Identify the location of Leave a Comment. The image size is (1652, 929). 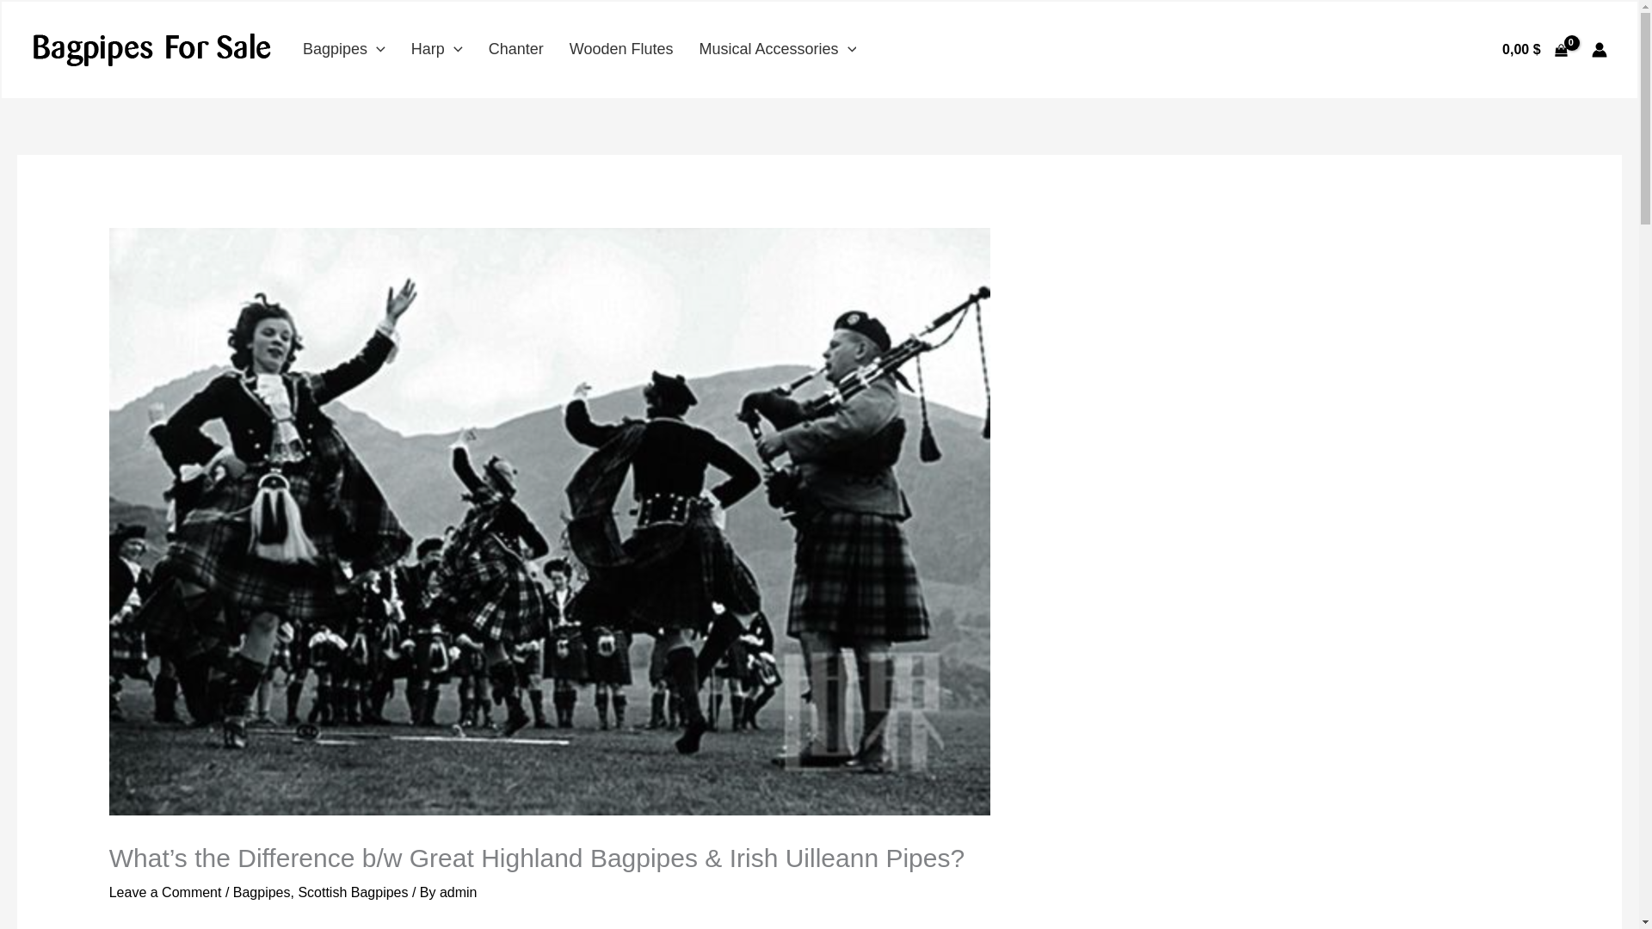
(165, 893).